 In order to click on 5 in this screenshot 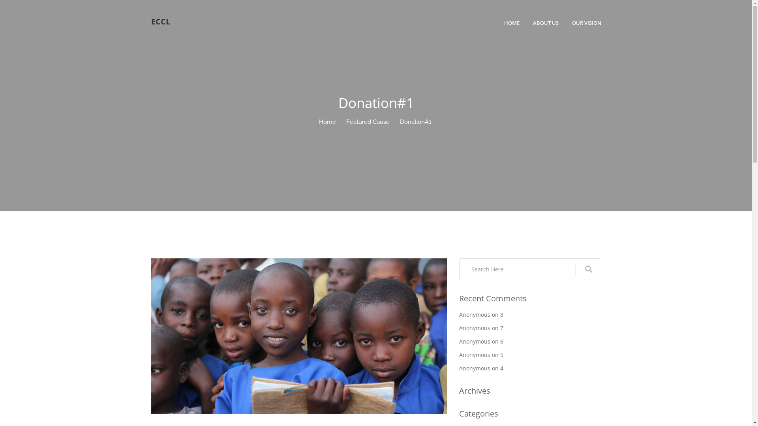, I will do `click(501, 355)`.